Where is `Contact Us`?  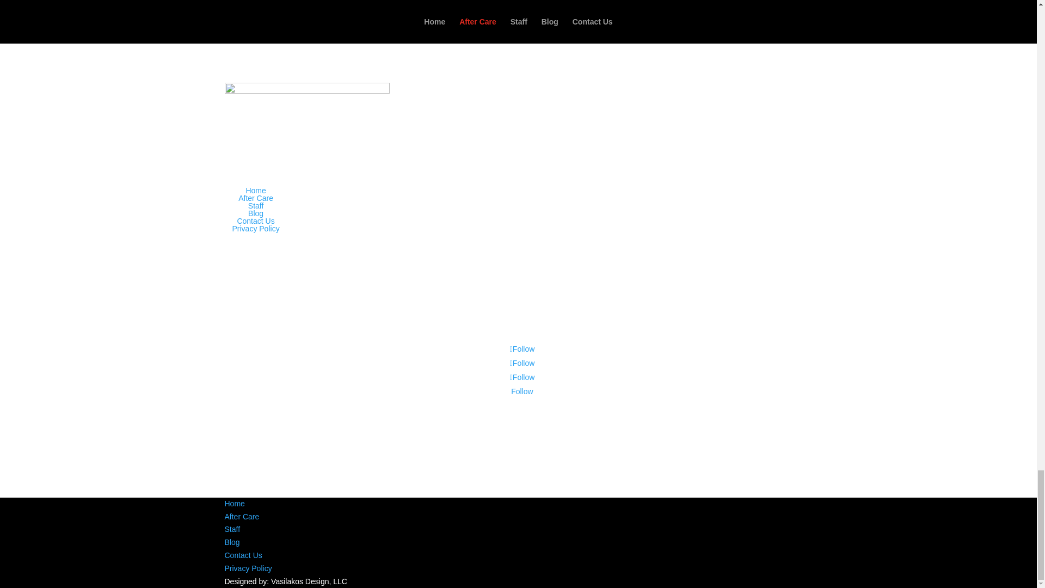 Contact Us is located at coordinates (255, 221).